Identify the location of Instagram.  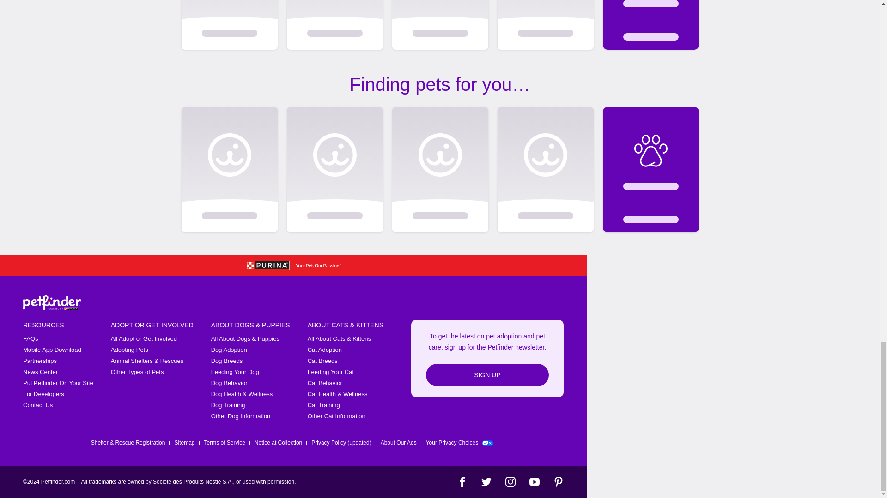
(510, 481).